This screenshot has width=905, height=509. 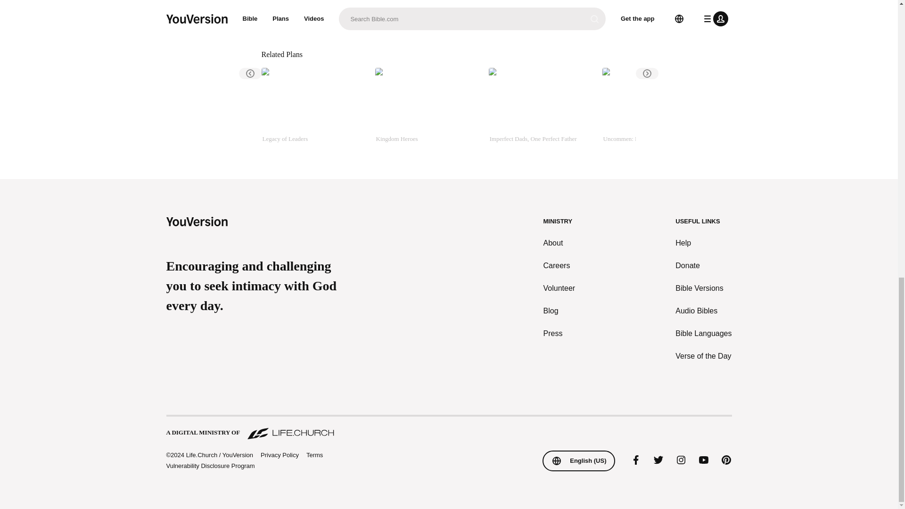 I want to click on Careers, so click(x=559, y=265).